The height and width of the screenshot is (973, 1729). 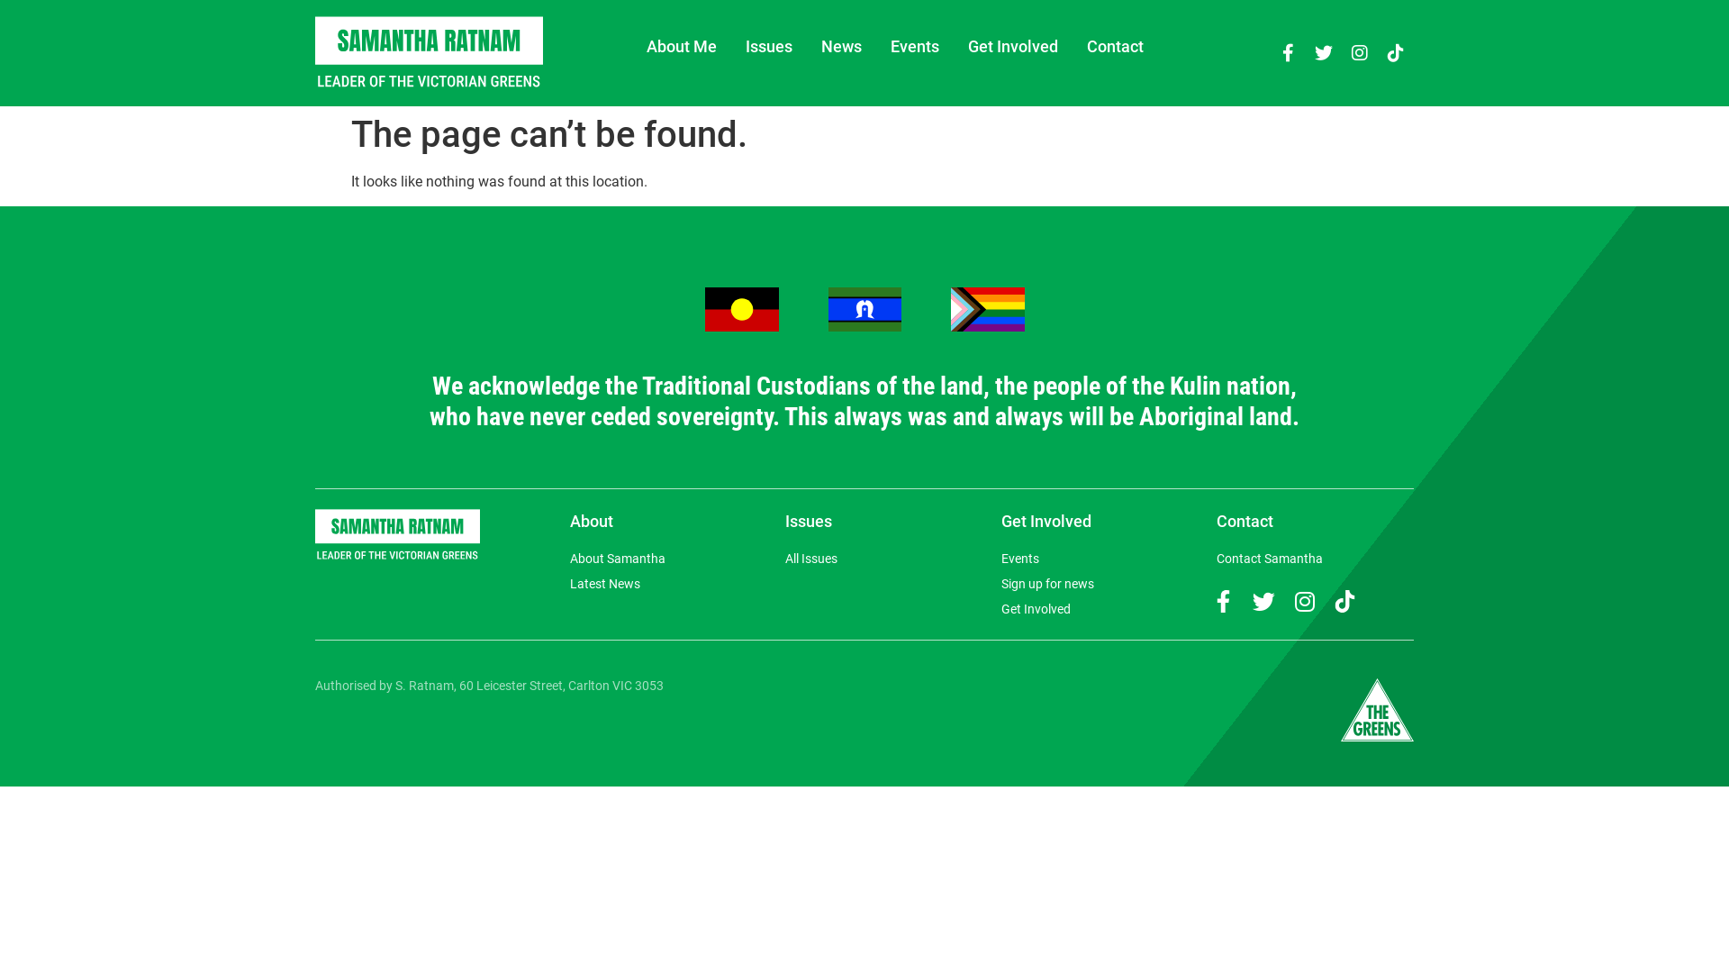 What do you see at coordinates (915, 47) in the screenshot?
I see `Events` at bounding box center [915, 47].